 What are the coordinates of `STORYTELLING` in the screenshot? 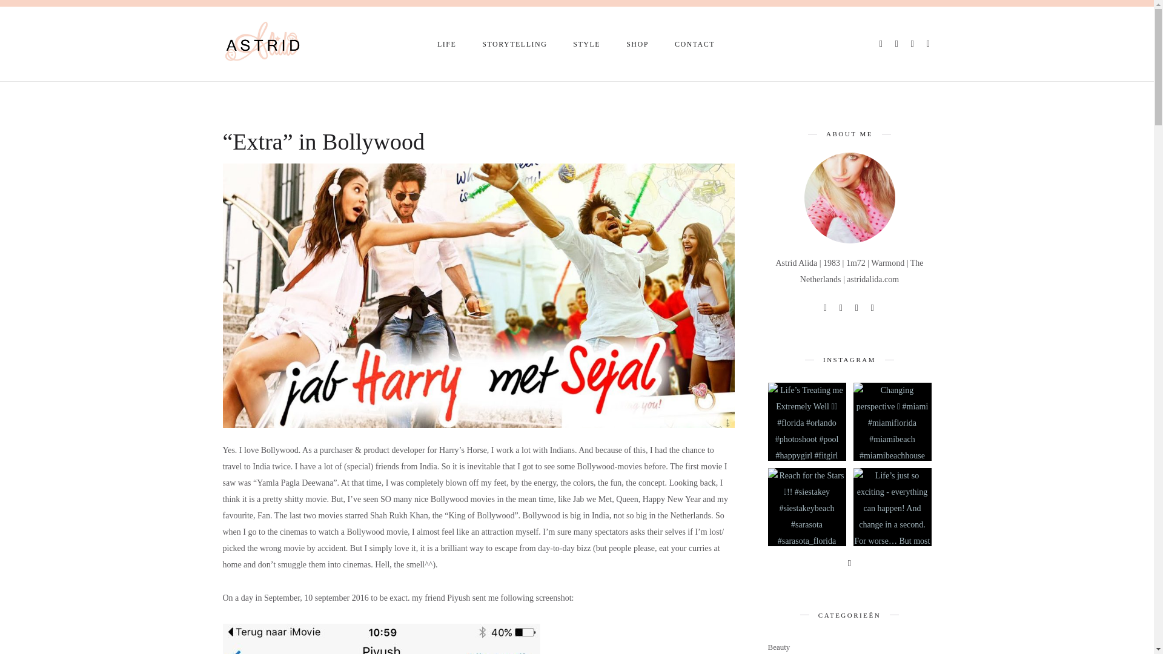 It's located at (515, 44).